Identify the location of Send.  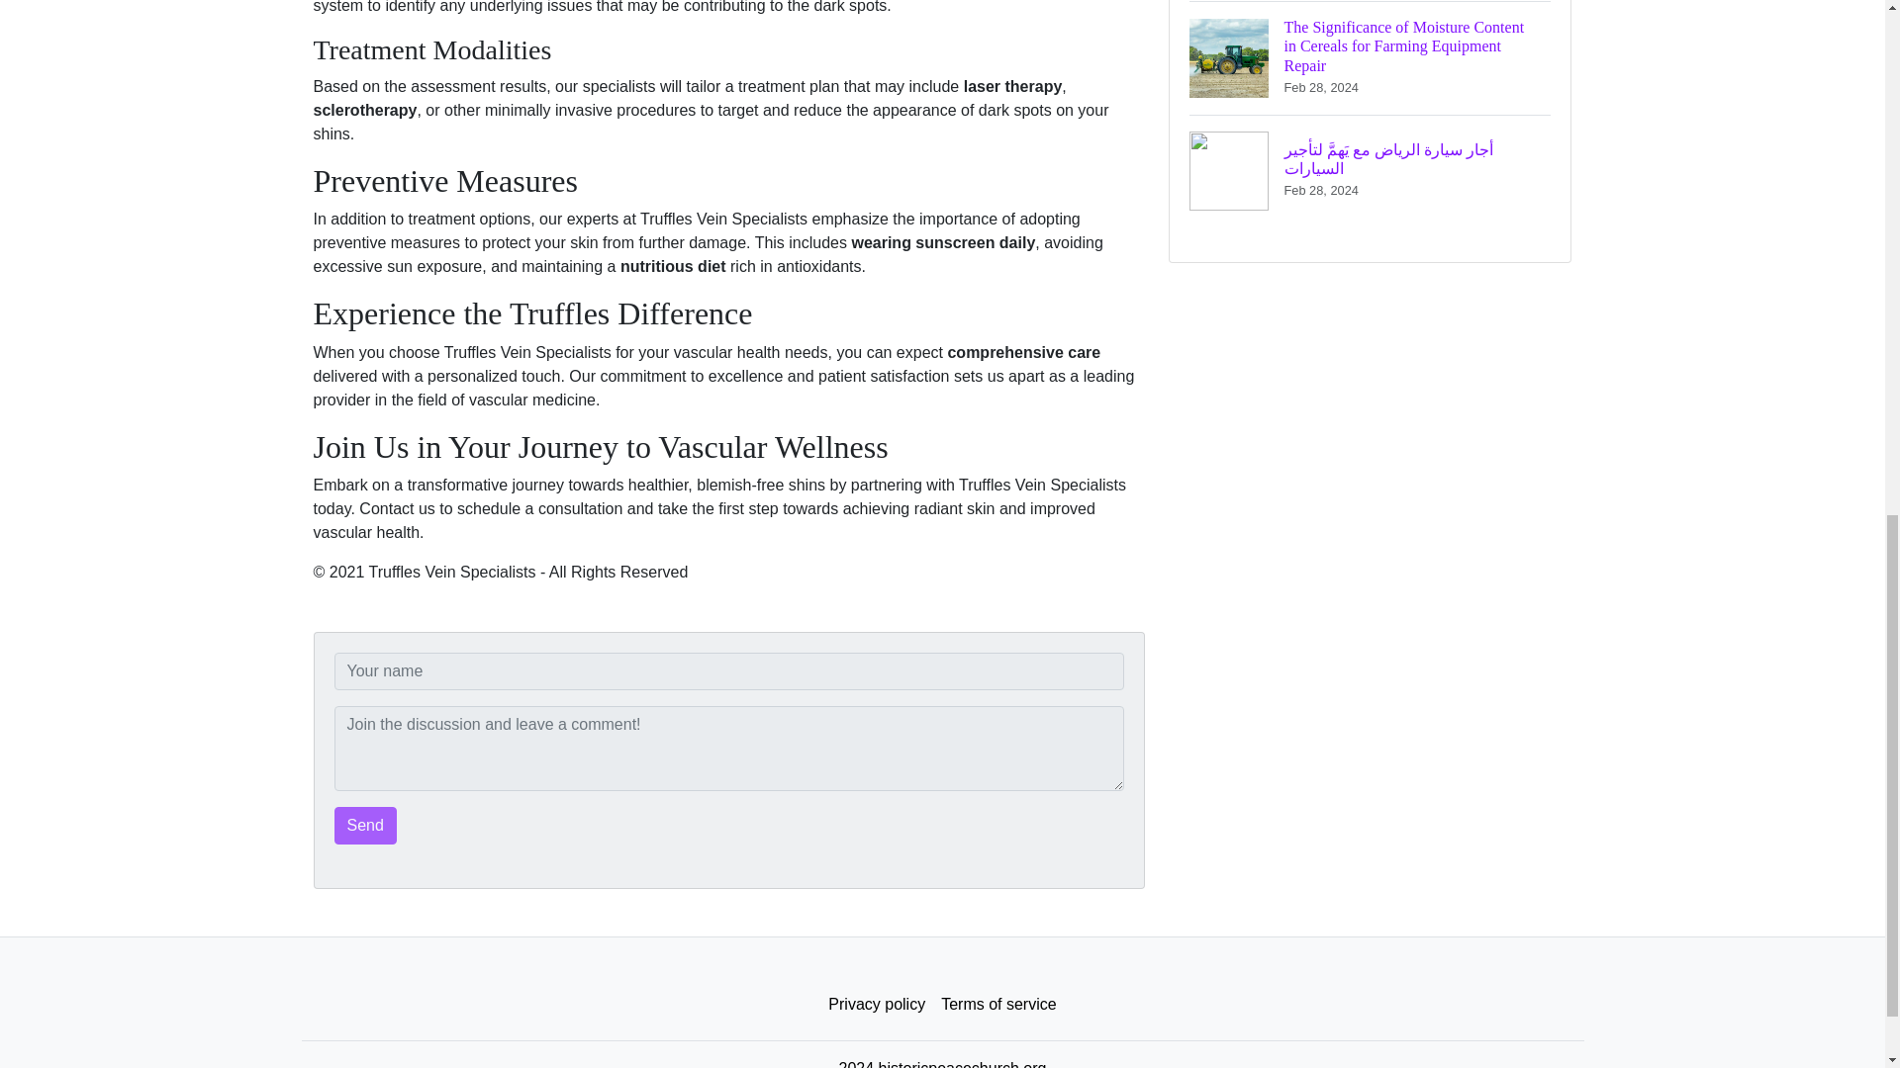
(365, 826).